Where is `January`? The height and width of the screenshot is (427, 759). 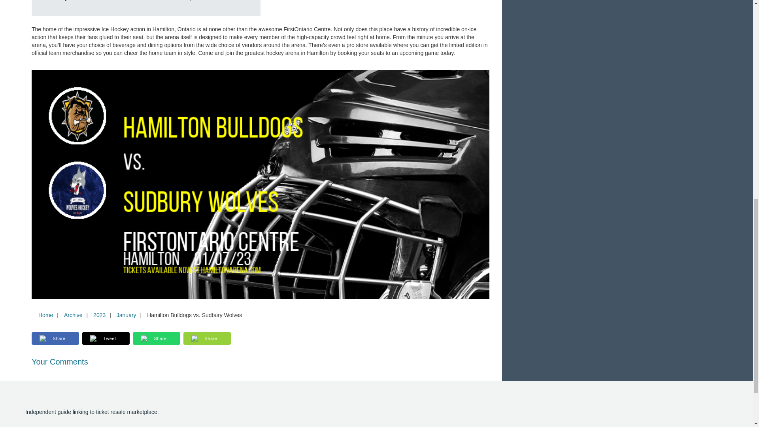
January is located at coordinates (126, 315).